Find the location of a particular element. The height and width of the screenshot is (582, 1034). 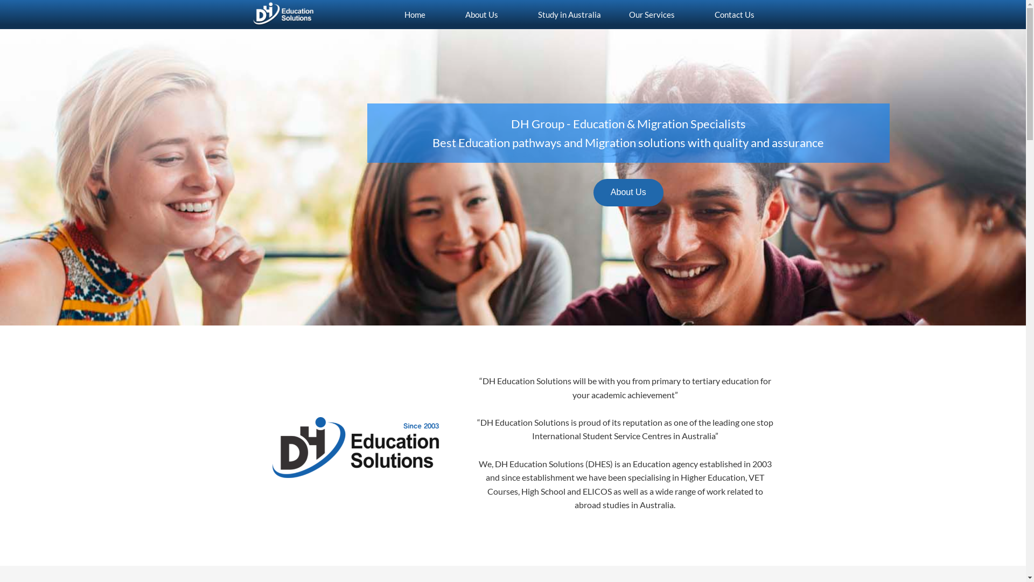

Universities and Higher Education is located at coordinates (563, 114).